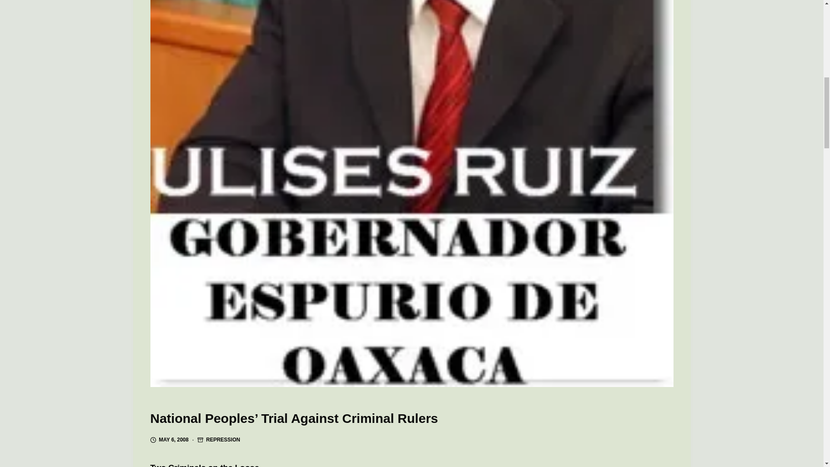 The image size is (830, 467). What do you see at coordinates (223, 439) in the screenshot?
I see `REPRESSION` at bounding box center [223, 439].